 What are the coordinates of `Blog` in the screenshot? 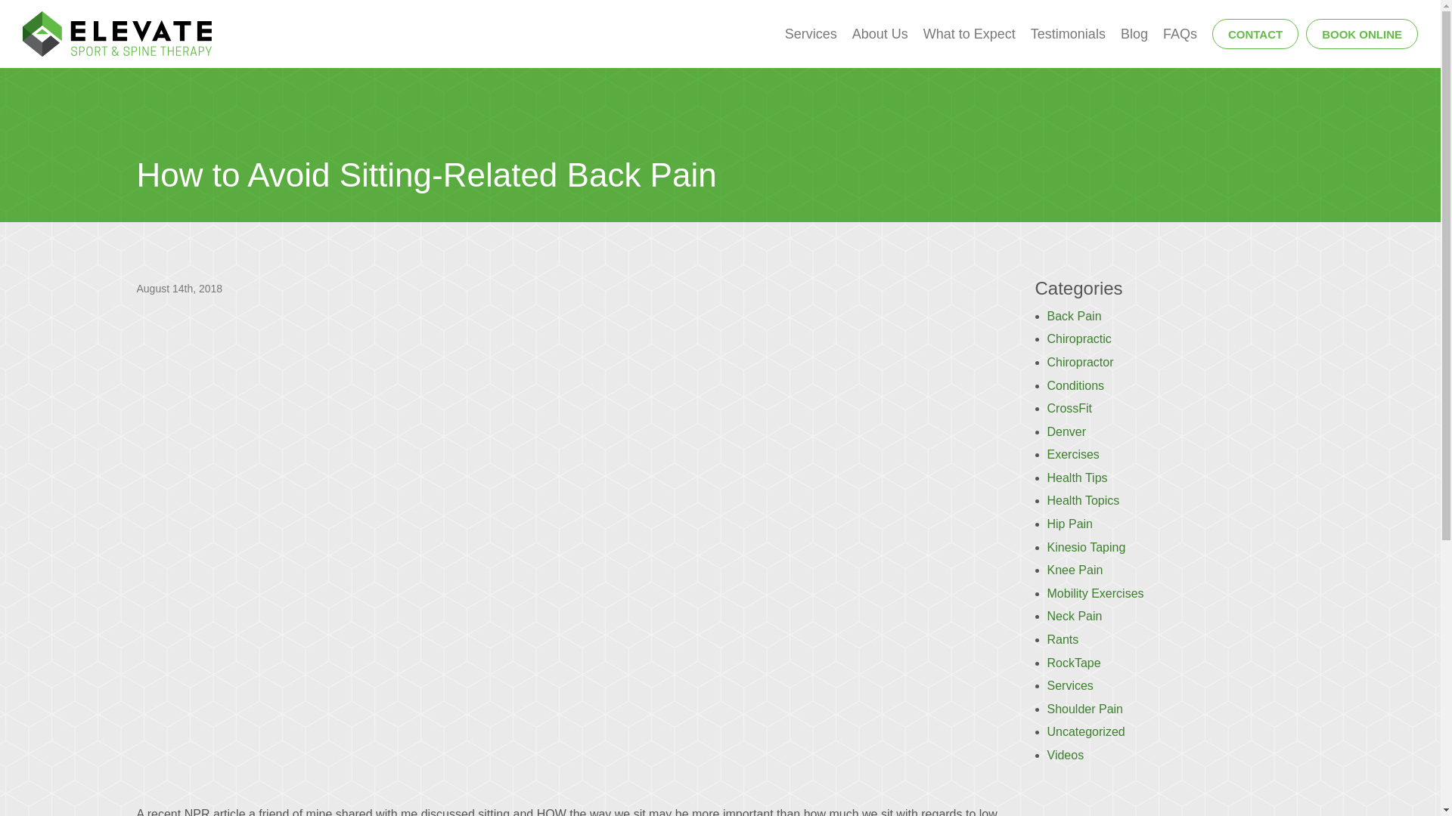 It's located at (1134, 33).